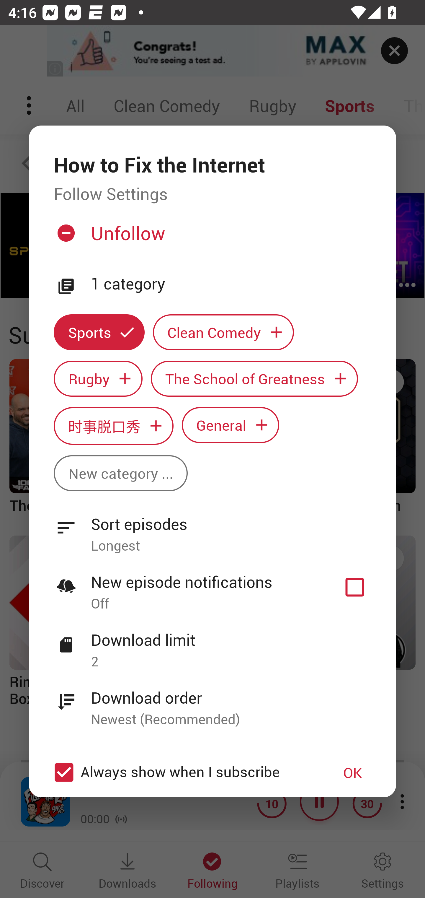 Image resolution: width=425 pixels, height=898 pixels. What do you see at coordinates (212, 702) in the screenshot?
I see `Download order Newest (Recommended)` at bounding box center [212, 702].